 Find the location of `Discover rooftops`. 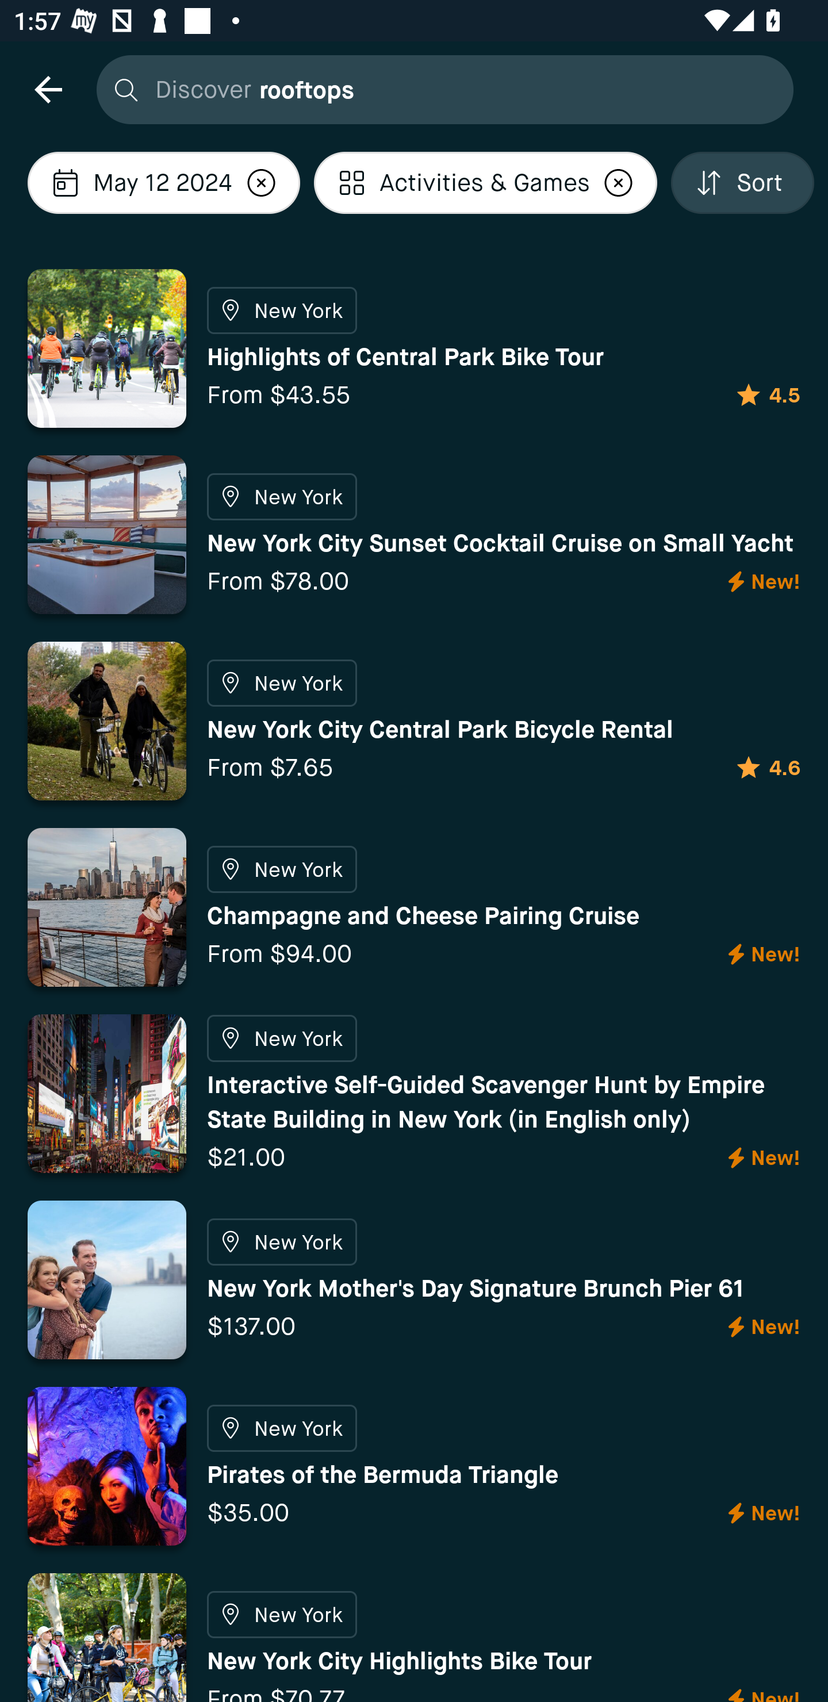

Discover rooftops is located at coordinates (440, 89).